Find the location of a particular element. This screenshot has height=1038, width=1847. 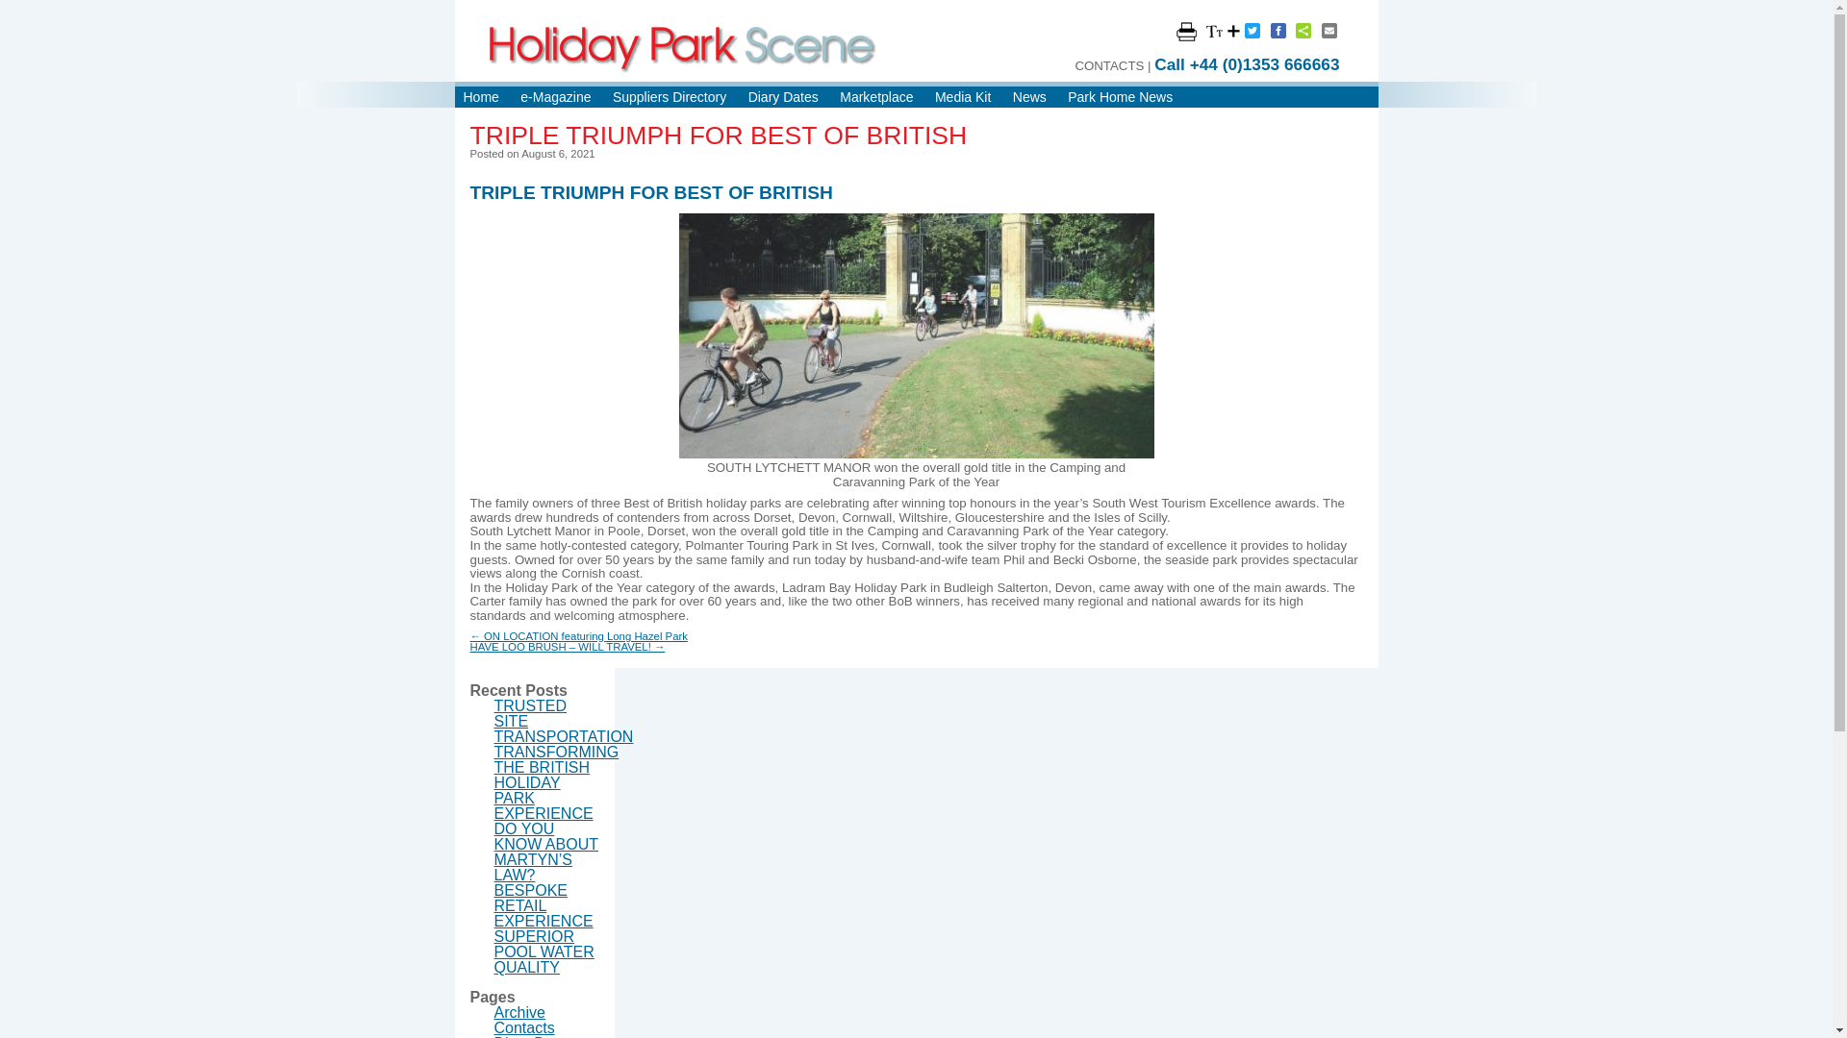

TRANSFORMING THE BRITISH HOLIDAY PARK EXPERIENCE is located at coordinates (556, 782).